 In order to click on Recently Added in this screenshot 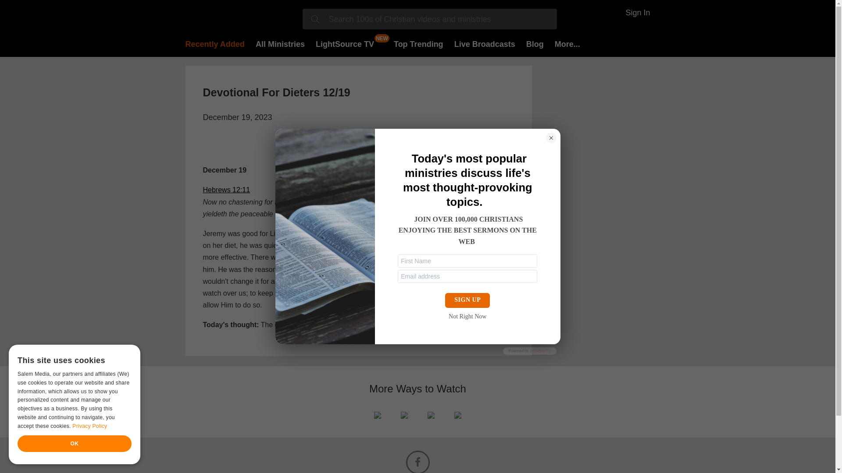, I will do `click(214, 44)`.